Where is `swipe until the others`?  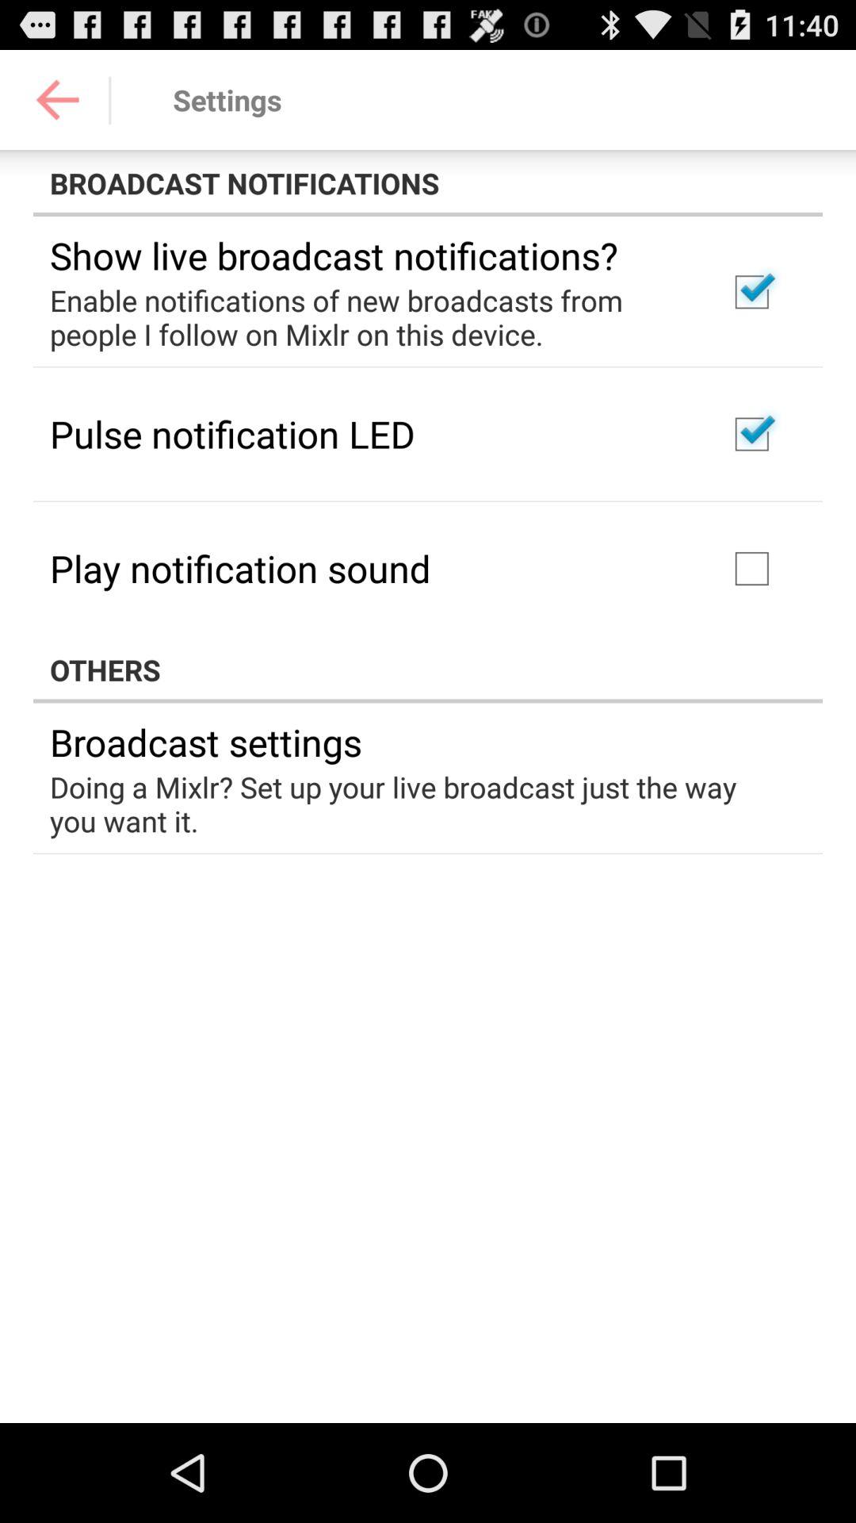
swipe until the others is located at coordinates (428, 669).